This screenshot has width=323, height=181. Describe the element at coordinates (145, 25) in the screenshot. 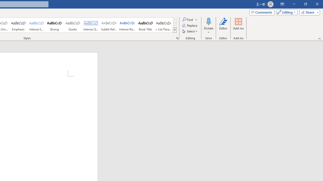

I see `Book Title` at that location.